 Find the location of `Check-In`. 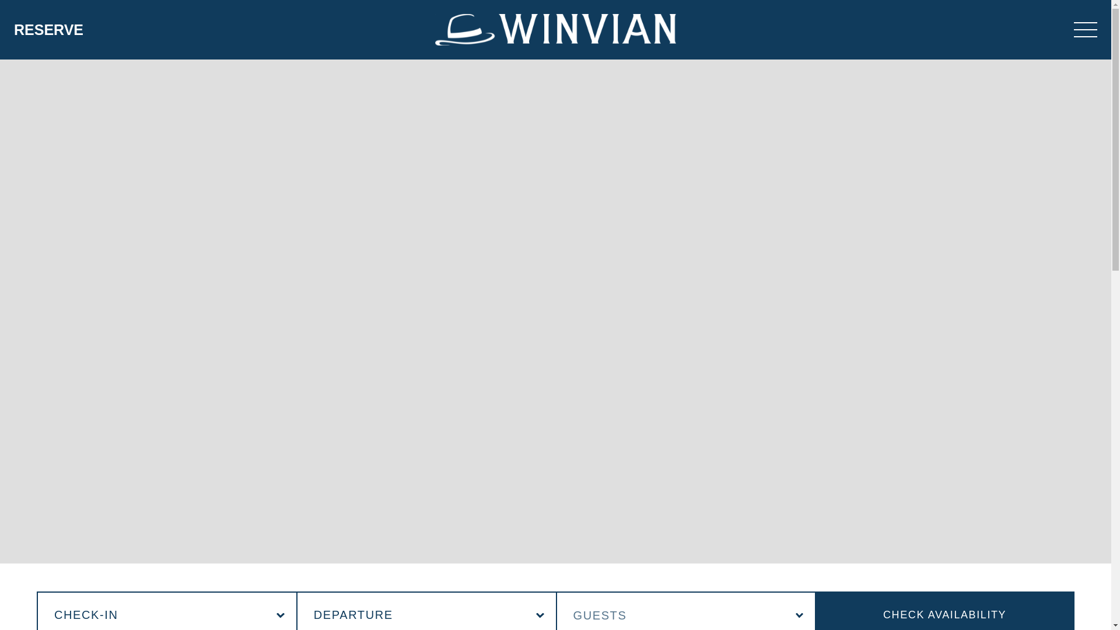

Check-In is located at coordinates (167, 612).